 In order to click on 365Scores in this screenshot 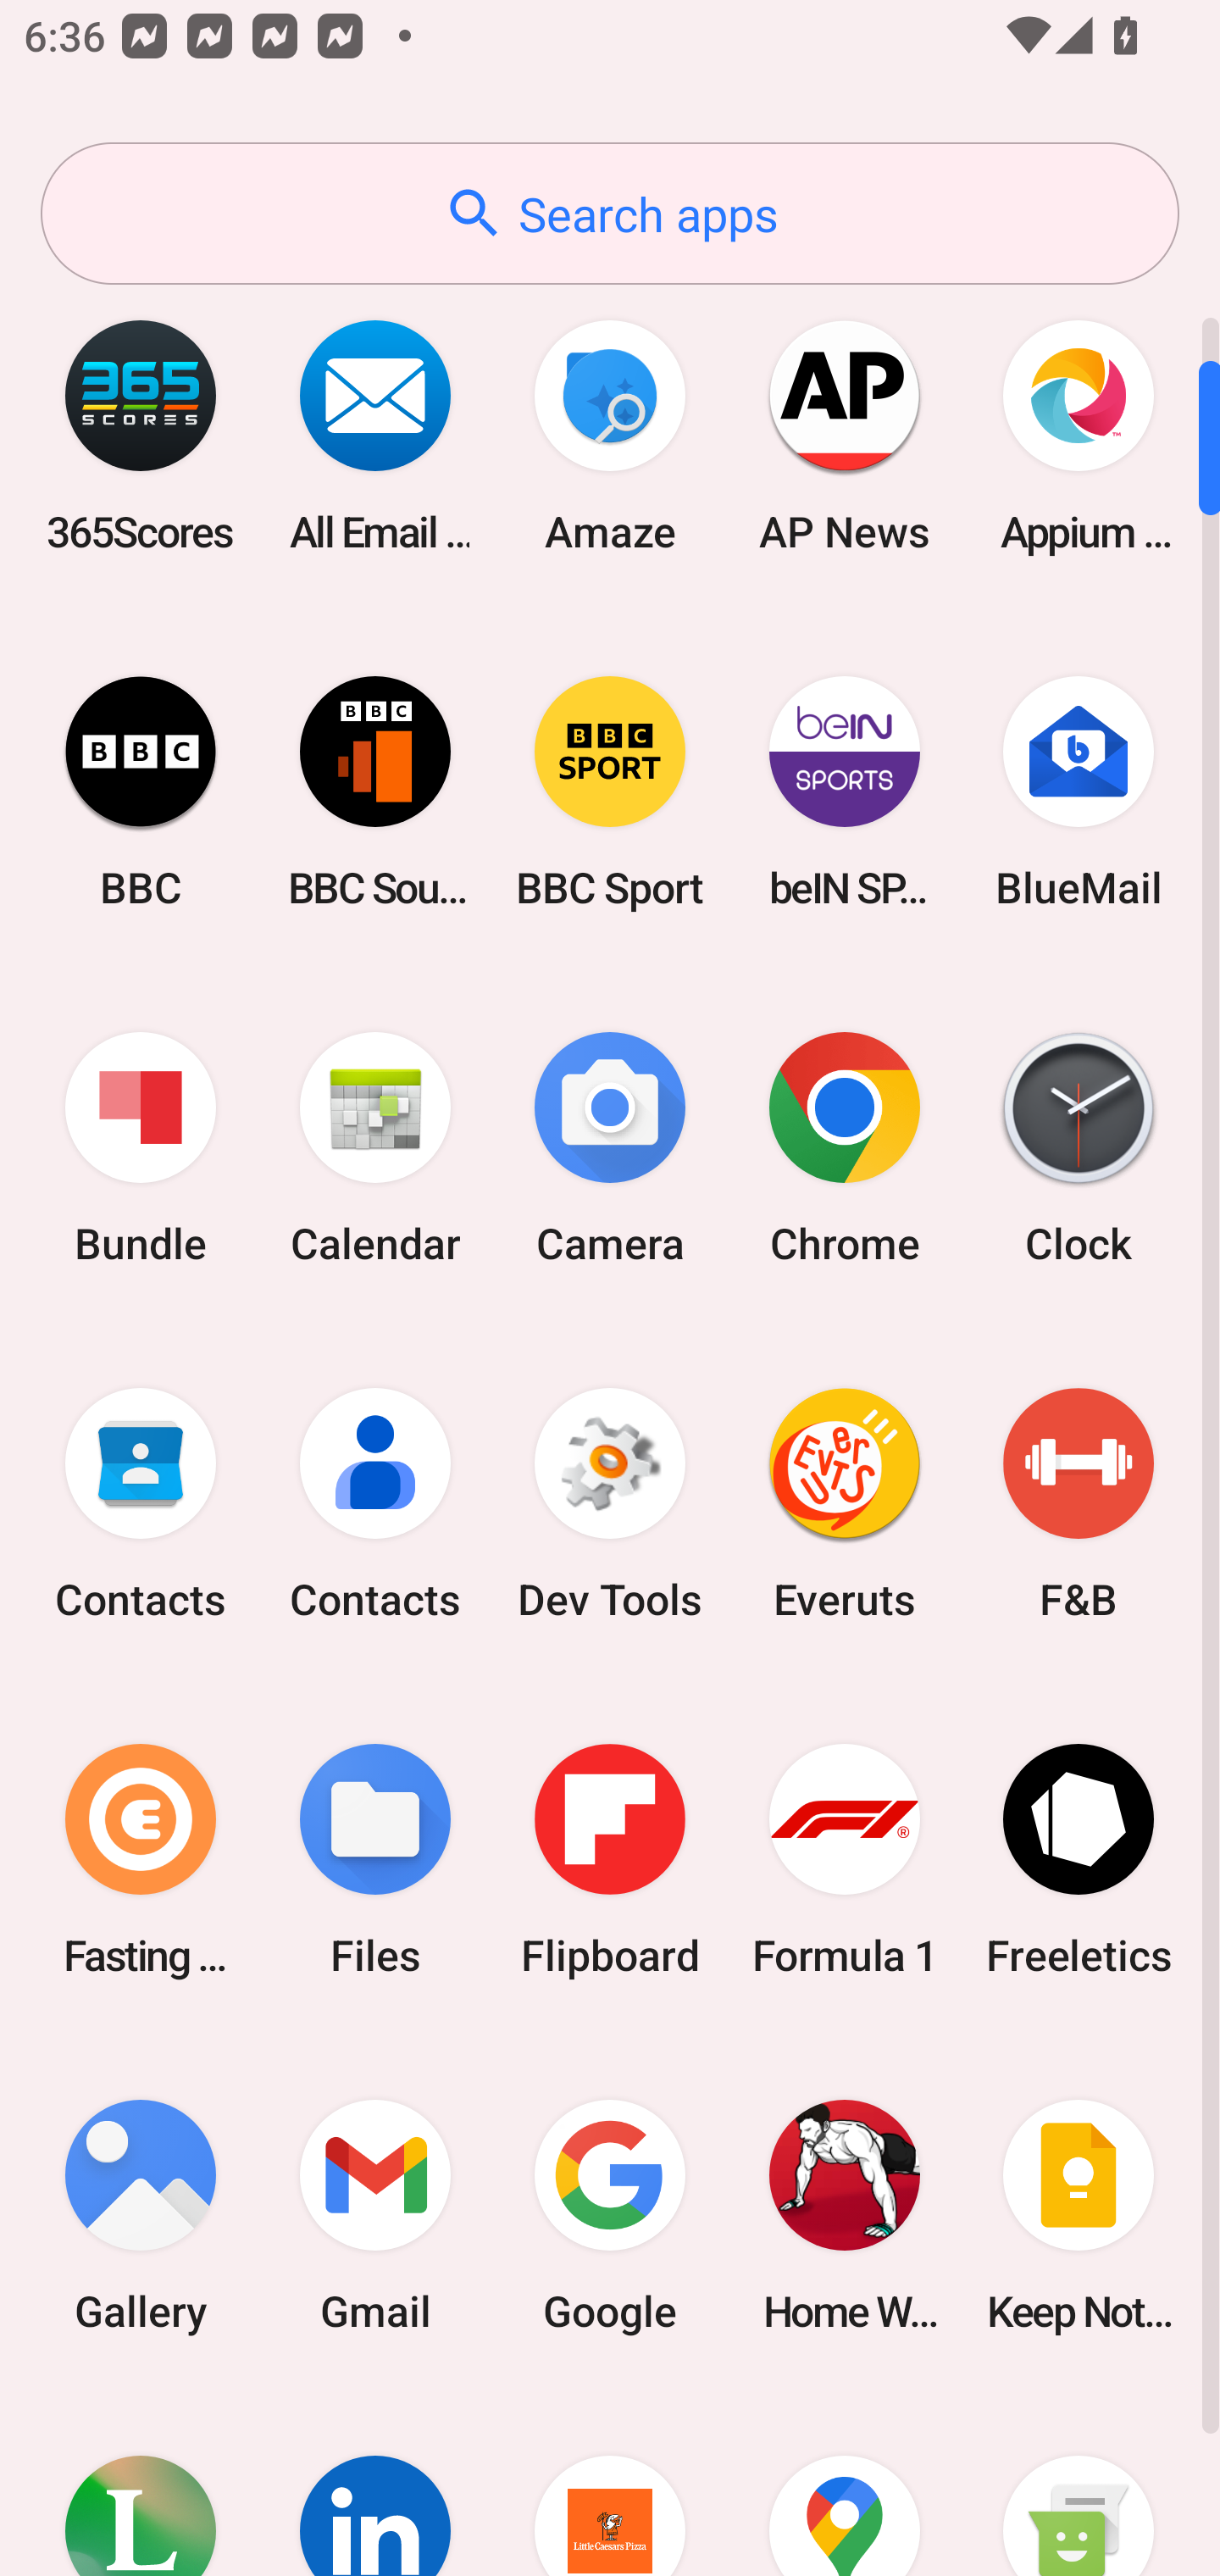, I will do `click(141, 436)`.